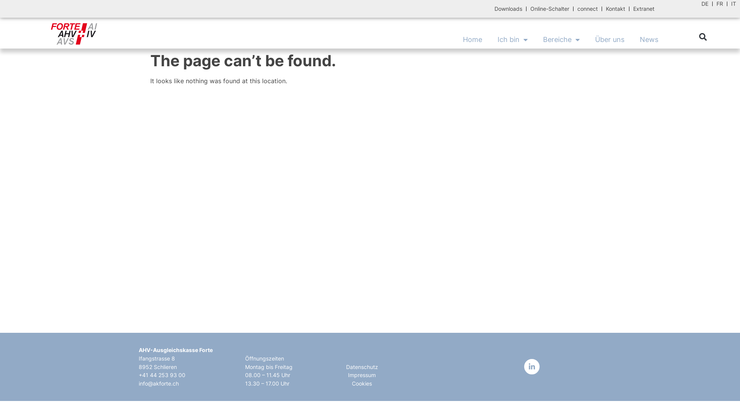  I want to click on Ich bin, so click(513, 40).